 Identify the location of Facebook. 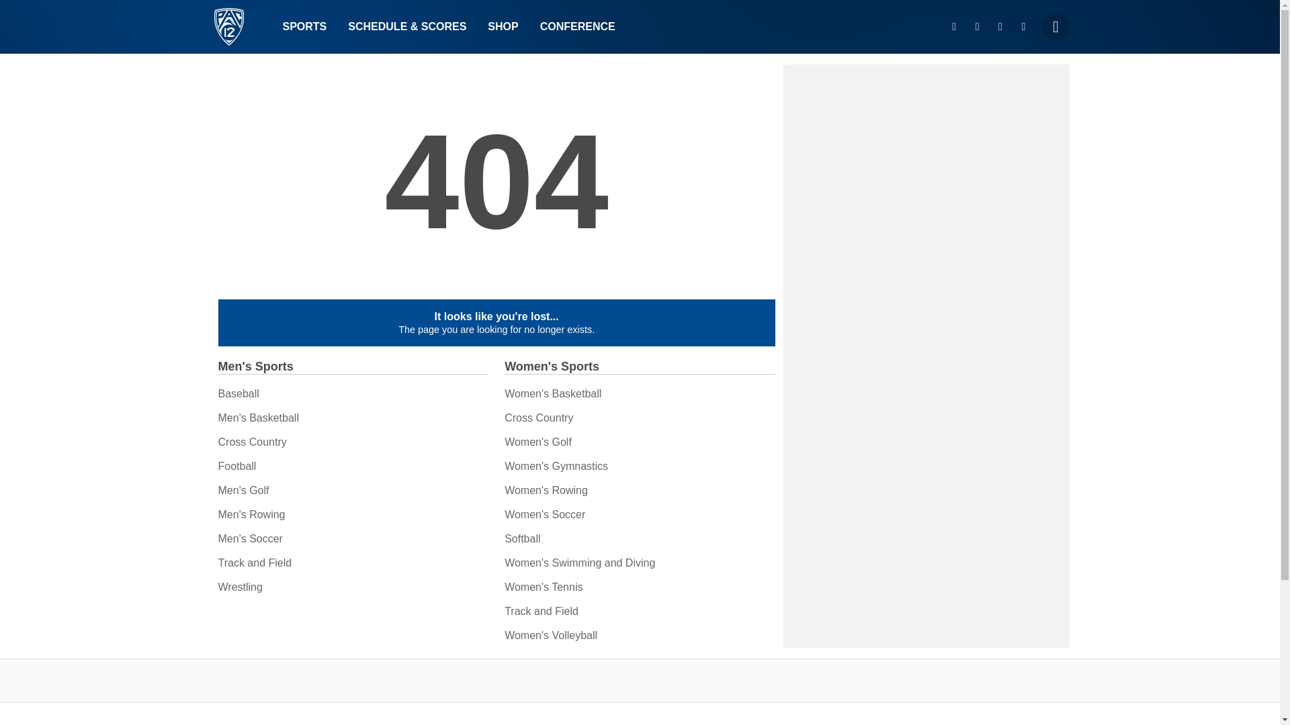
(1000, 27).